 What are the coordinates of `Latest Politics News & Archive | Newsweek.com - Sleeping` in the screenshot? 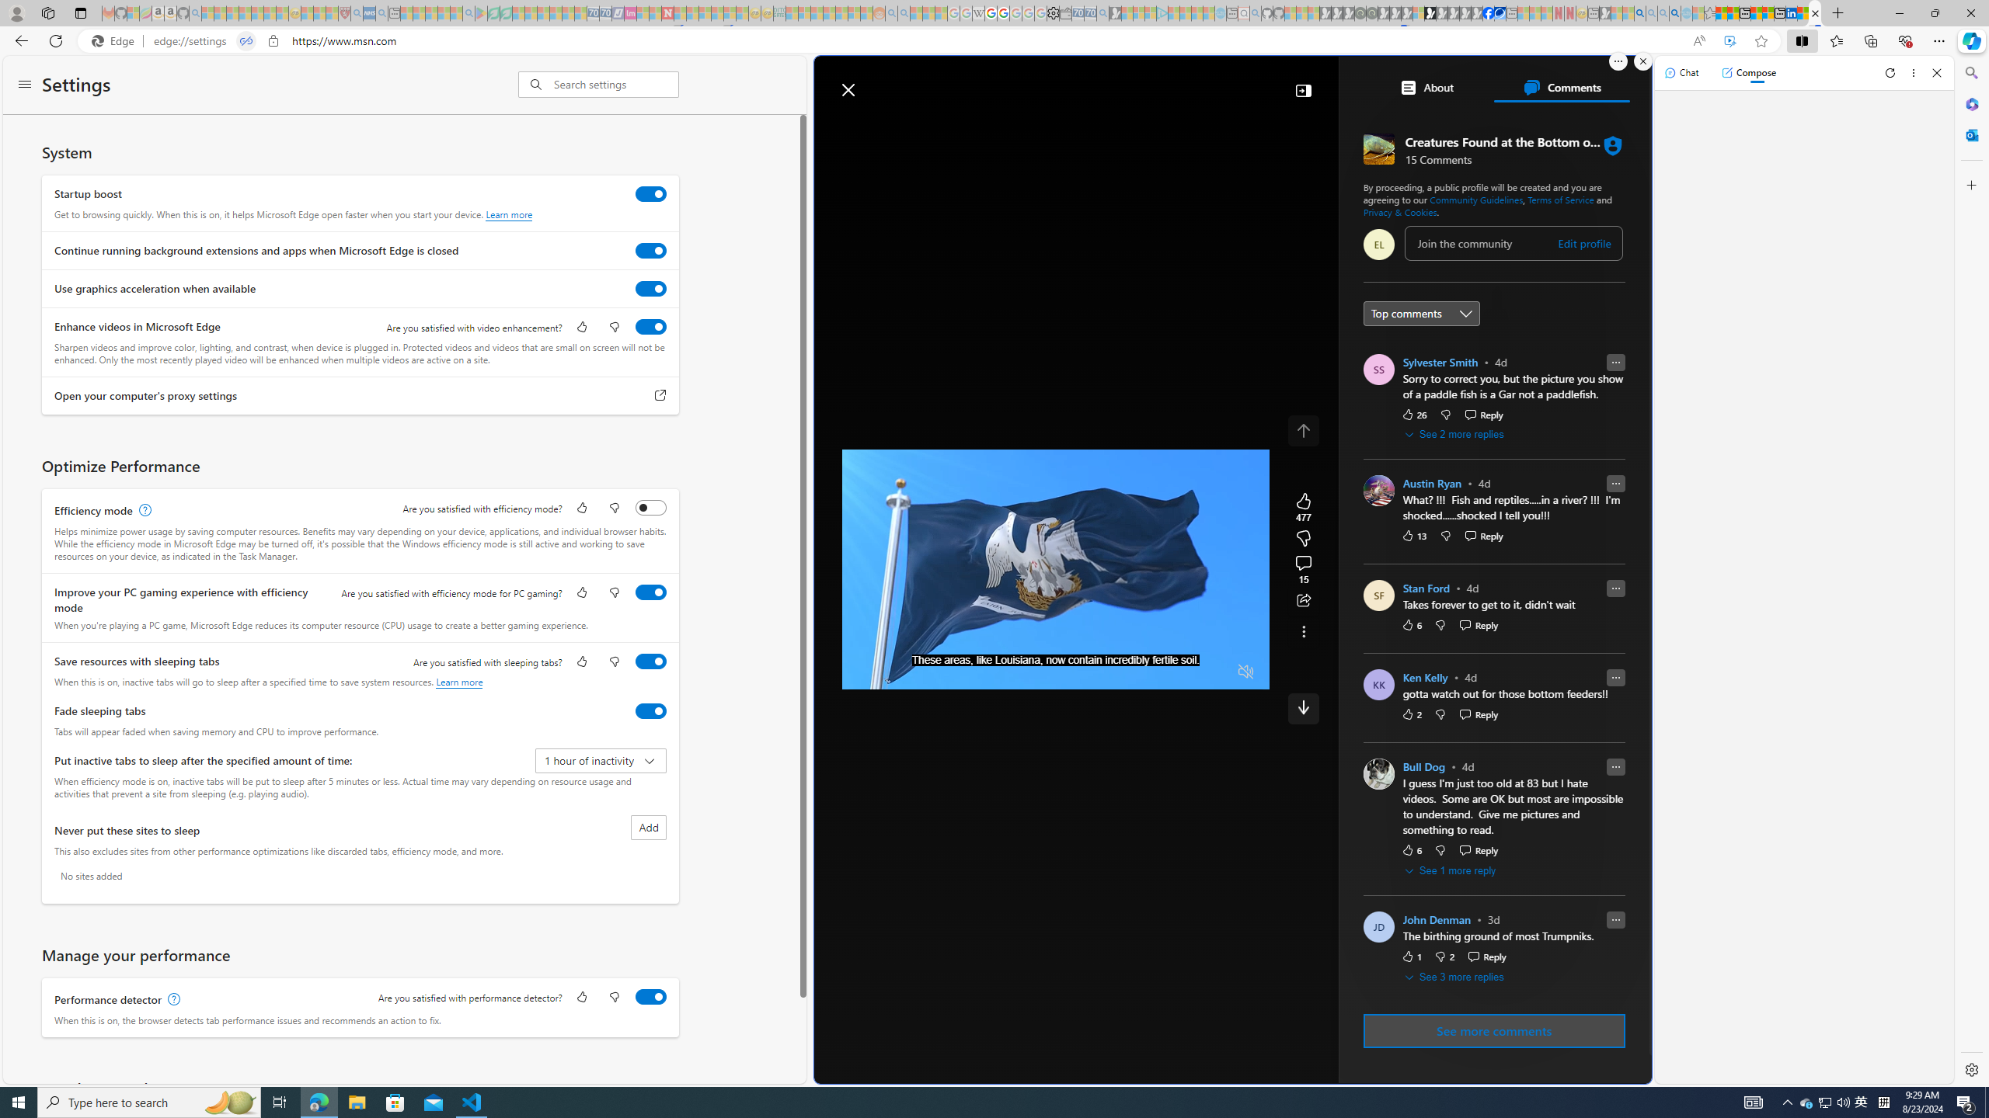 It's located at (667, 13).